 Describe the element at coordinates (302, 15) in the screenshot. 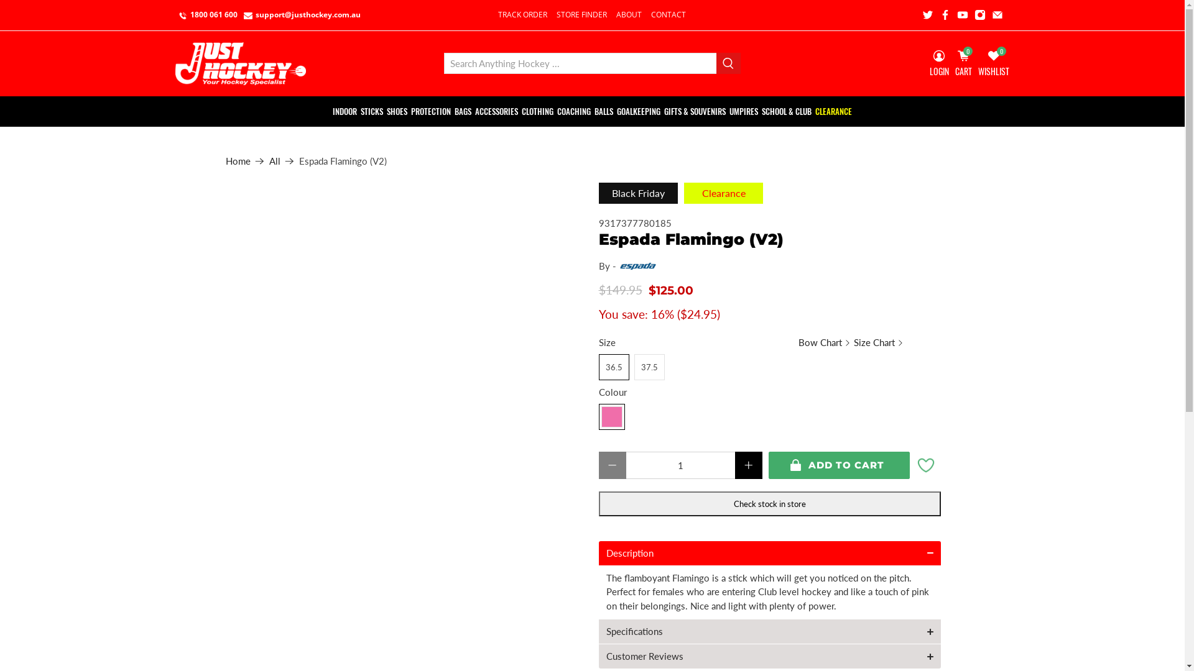

I see `support@justhockey.com.au` at that location.